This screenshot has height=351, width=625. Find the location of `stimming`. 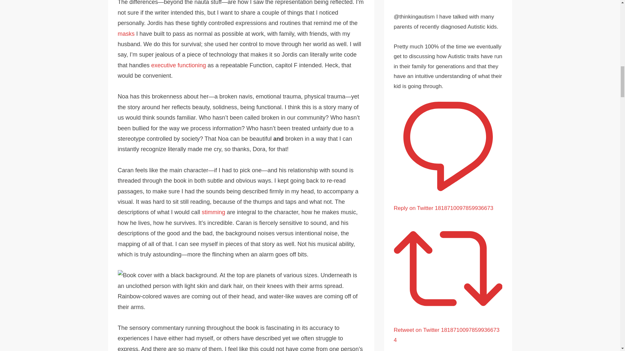

stimming is located at coordinates (214, 212).